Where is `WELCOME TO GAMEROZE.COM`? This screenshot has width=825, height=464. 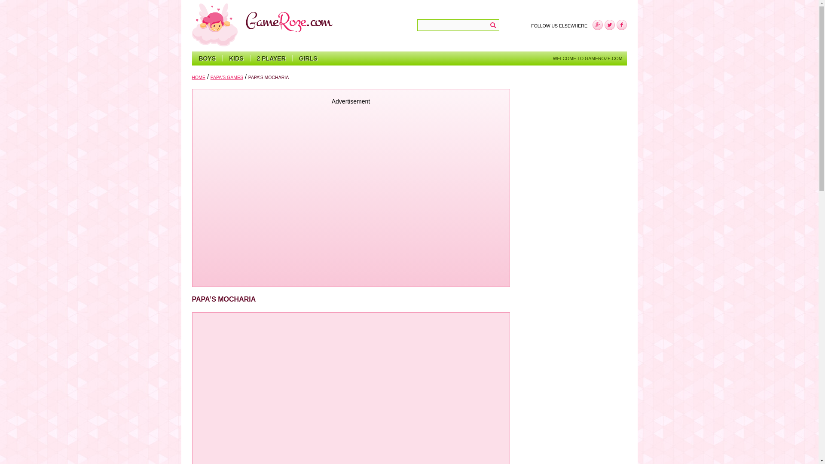 WELCOME TO GAMEROZE.COM is located at coordinates (588, 58).